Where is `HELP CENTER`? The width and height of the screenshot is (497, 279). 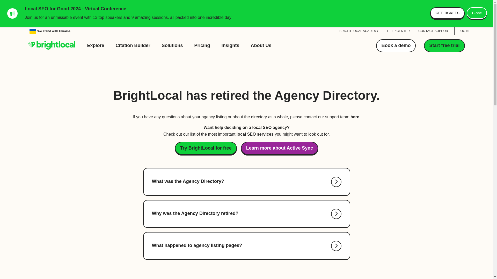
HELP CENTER is located at coordinates (399, 31).